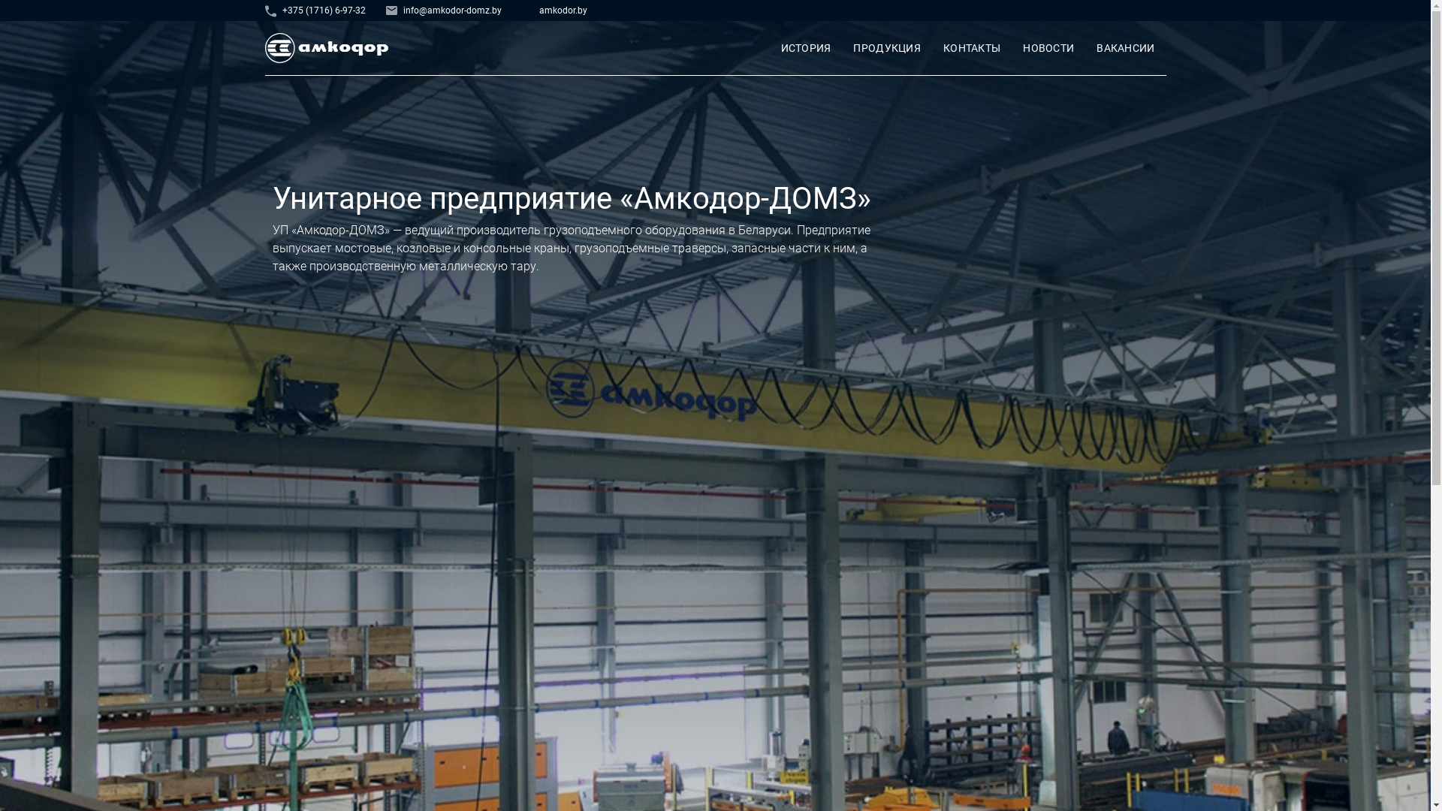 The image size is (1442, 811). I want to click on info@amkodor-domz.by, so click(451, 11).